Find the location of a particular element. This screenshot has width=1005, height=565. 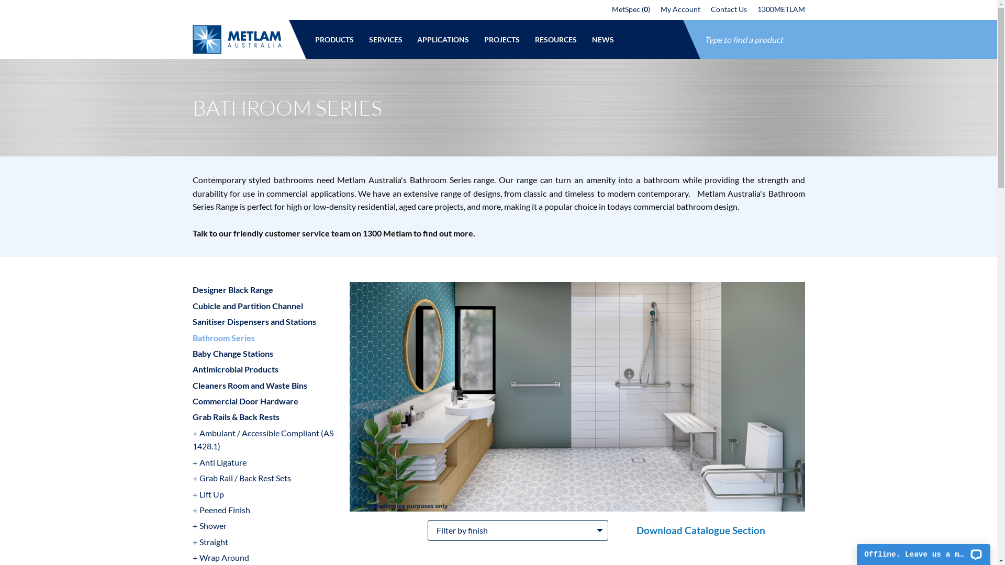

RESOURCES is located at coordinates (556, 40).